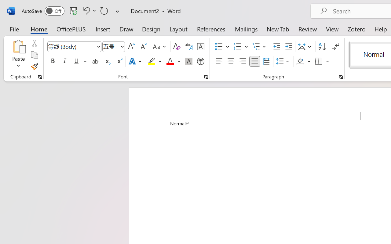  Describe the element at coordinates (305, 47) in the screenshot. I see `Asian Layout` at that location.